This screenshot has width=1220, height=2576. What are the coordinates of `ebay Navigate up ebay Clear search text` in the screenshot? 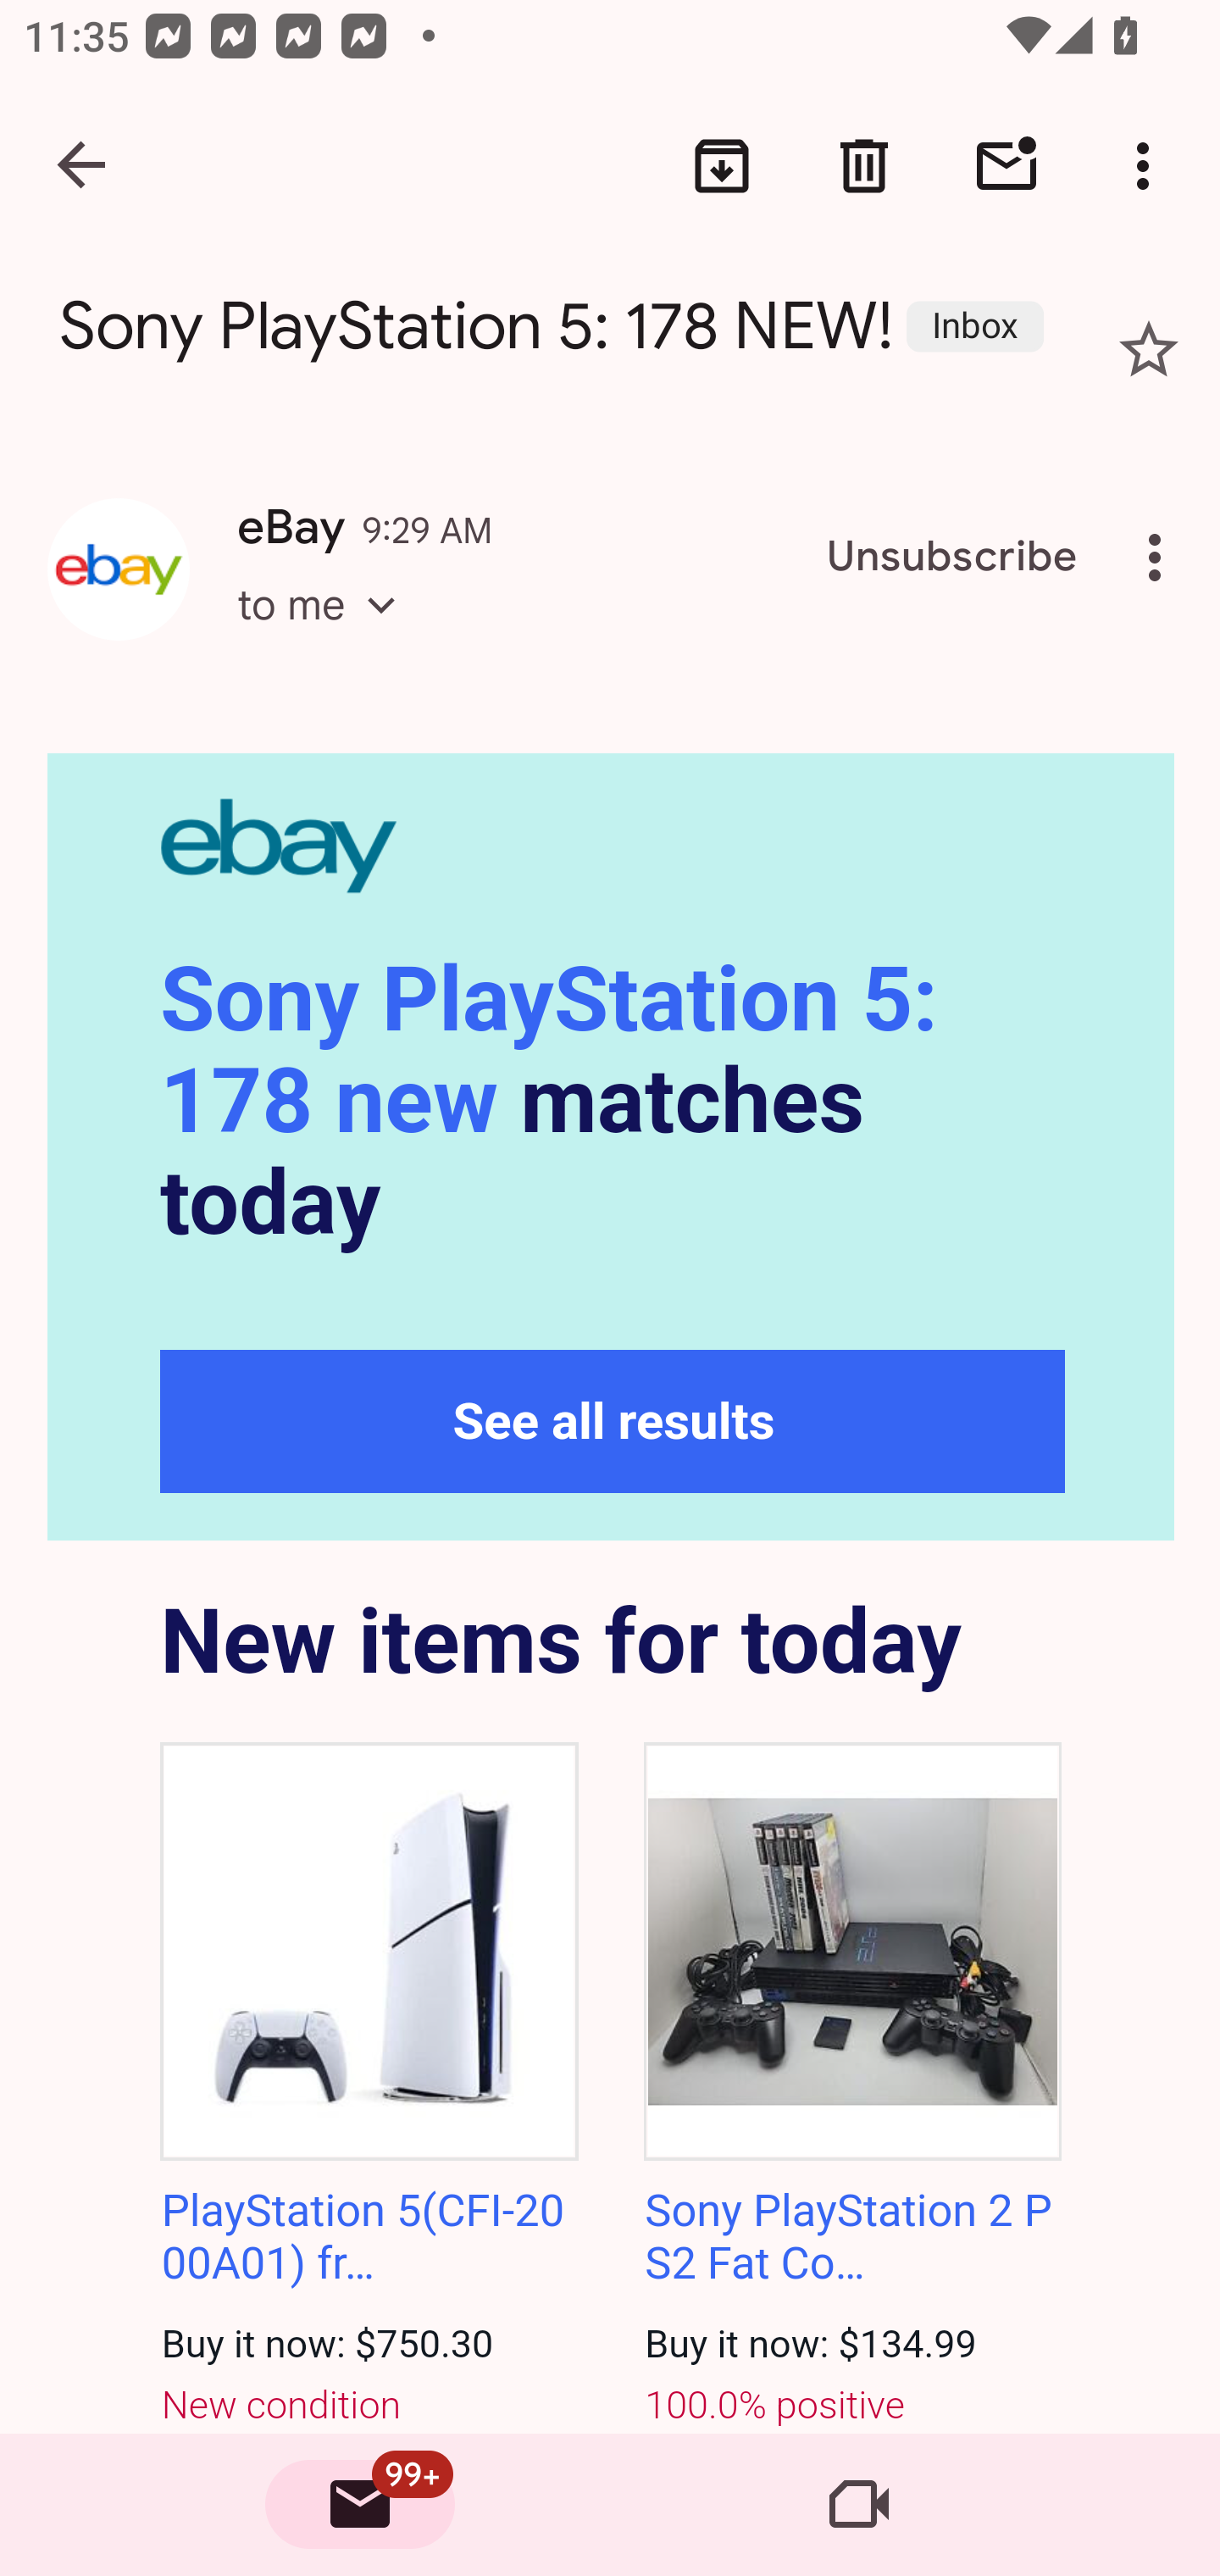 It's located at (610, 178).